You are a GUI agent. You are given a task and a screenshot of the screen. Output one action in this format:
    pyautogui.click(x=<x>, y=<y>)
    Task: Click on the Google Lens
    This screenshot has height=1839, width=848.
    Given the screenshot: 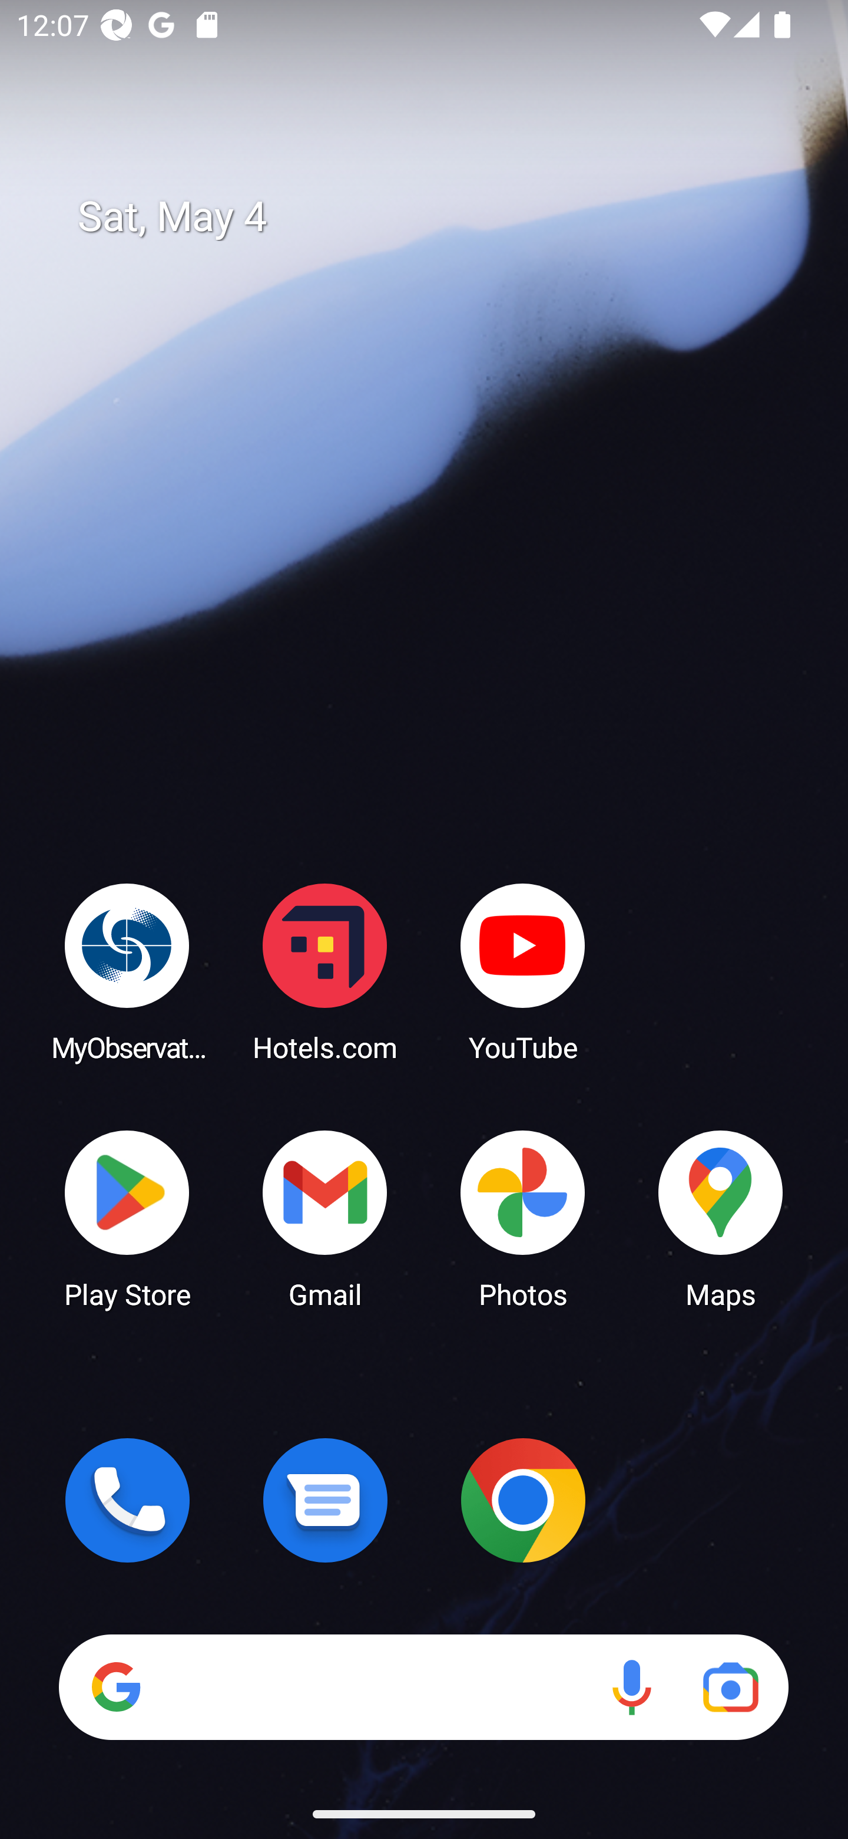 What is the action you would take?
    pyautogui.click(x=730, y=1687)
    